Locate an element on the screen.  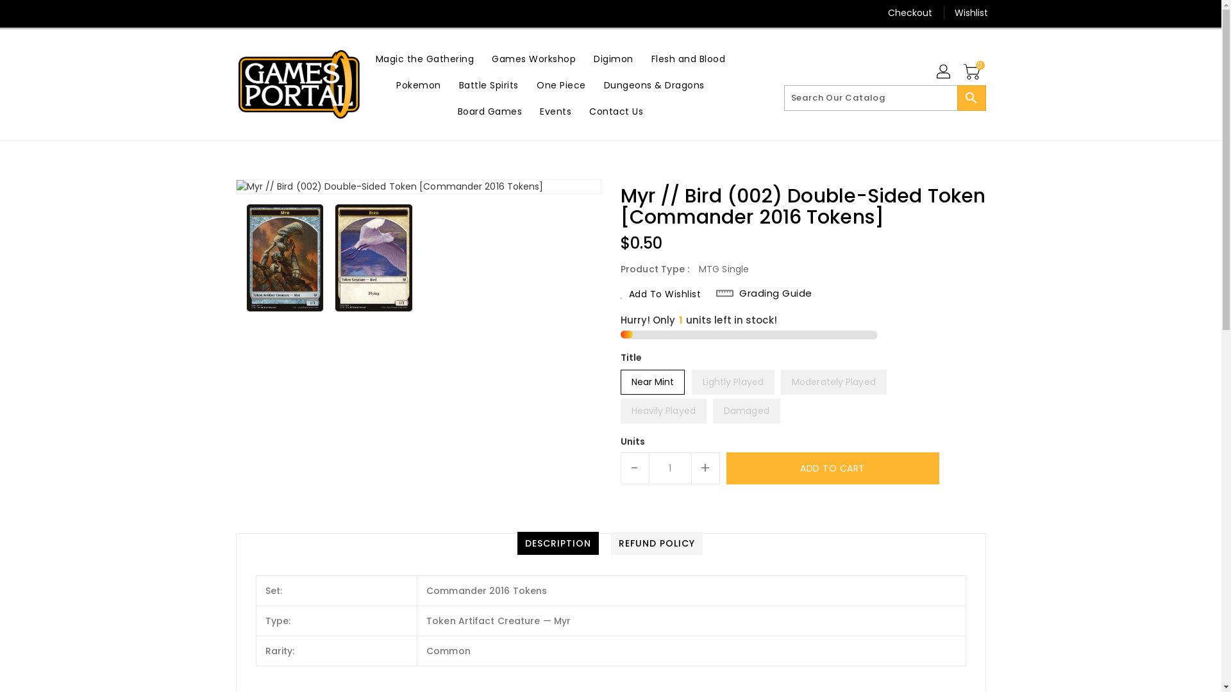
ADD TO CART is located at coordinates (832, 468).